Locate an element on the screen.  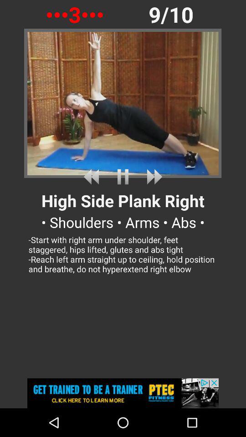
go to next is located at coordinates (153, 177).